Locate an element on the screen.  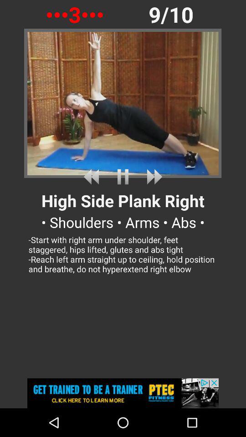
go to next is located at coordinates (153, 177).